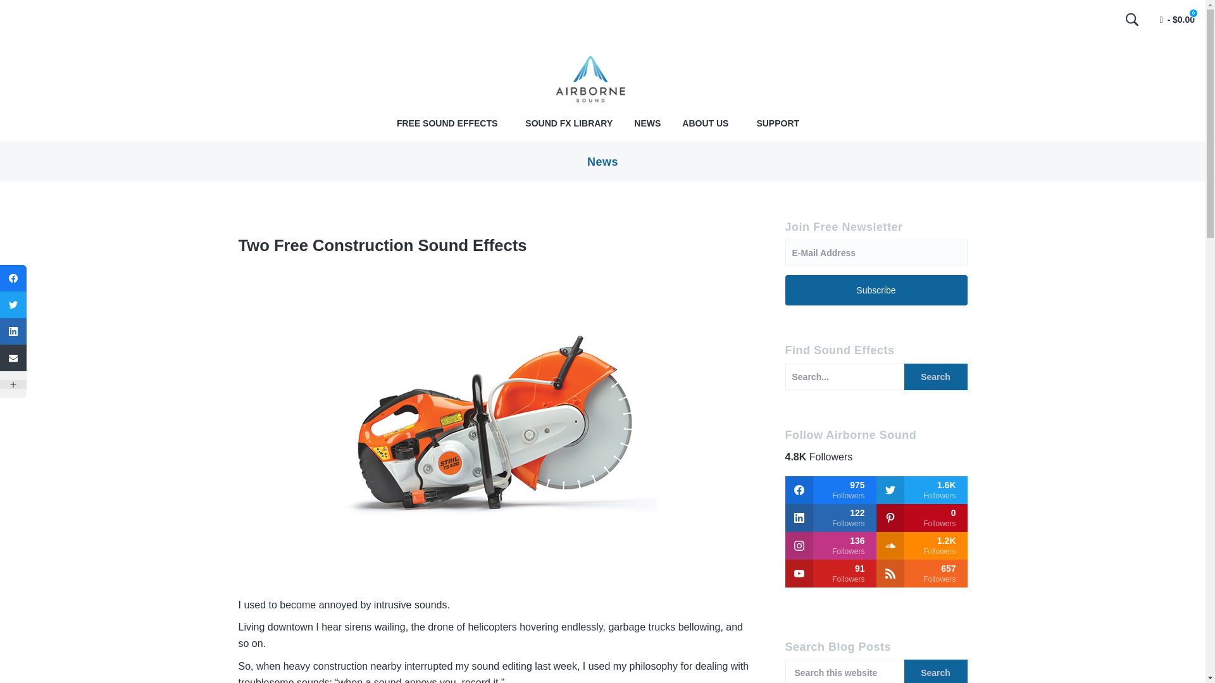 Image resolution: width=1215 pixels, height=683 pixels. What do you see at coordinates (876, 290) in the screenshot?
I see `Subscribe` at bounding box center [876, 290].